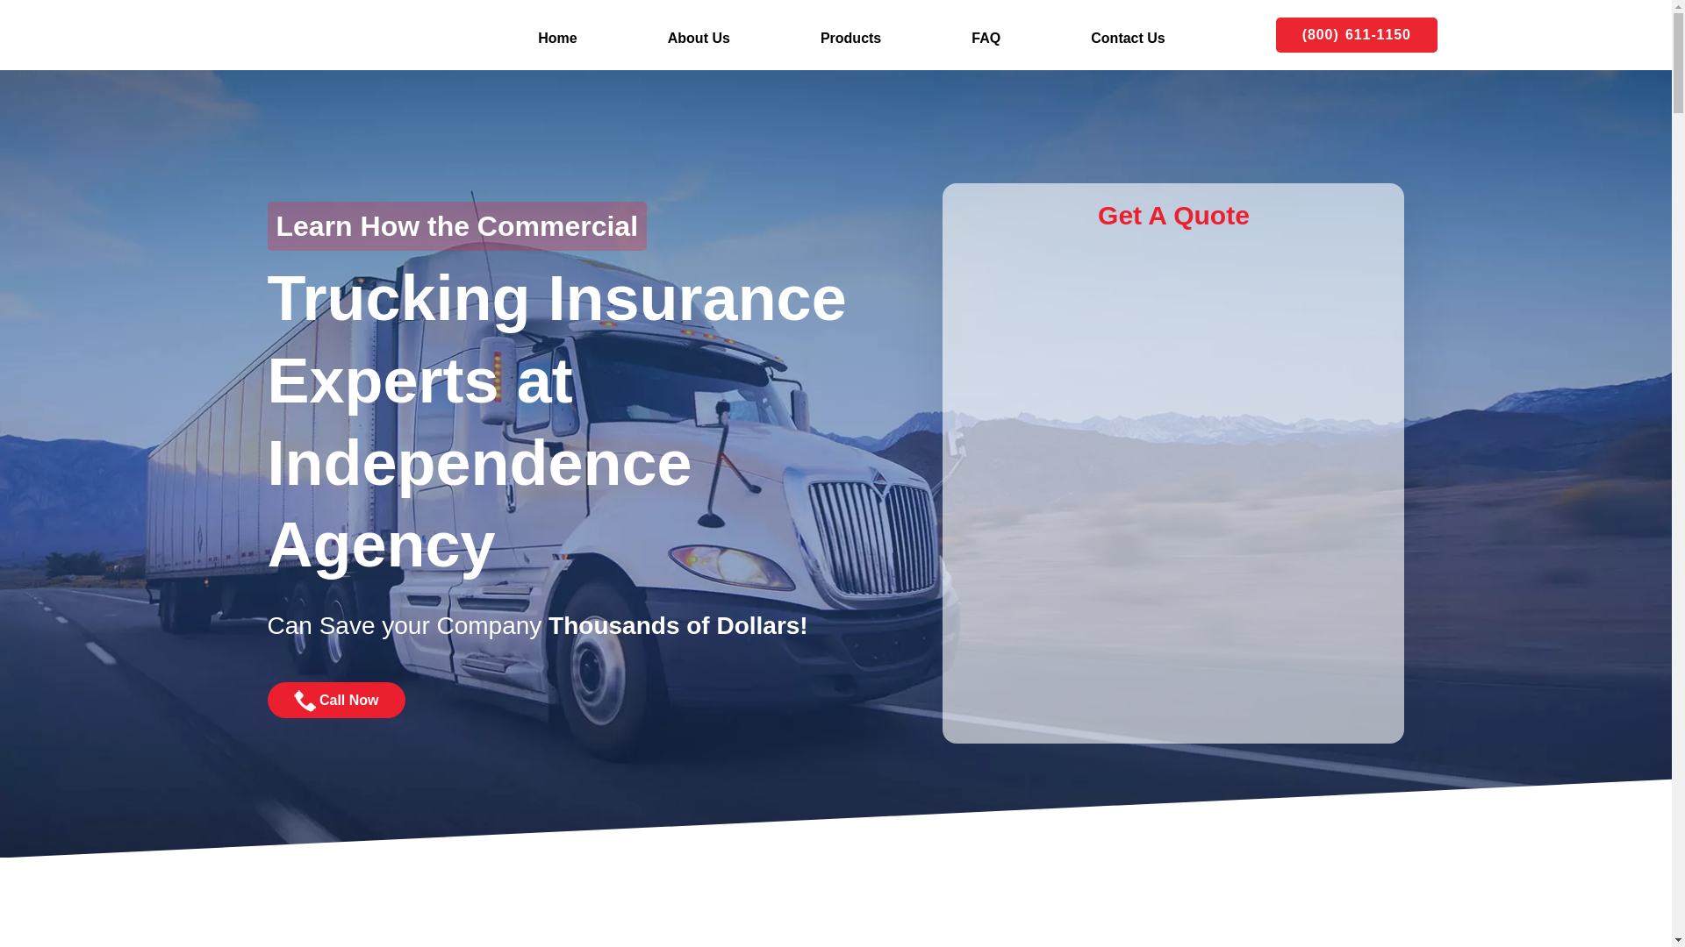  Describe the element at coordinates (1129, 38) in the screenshot. I see `Contact Us` at that location.